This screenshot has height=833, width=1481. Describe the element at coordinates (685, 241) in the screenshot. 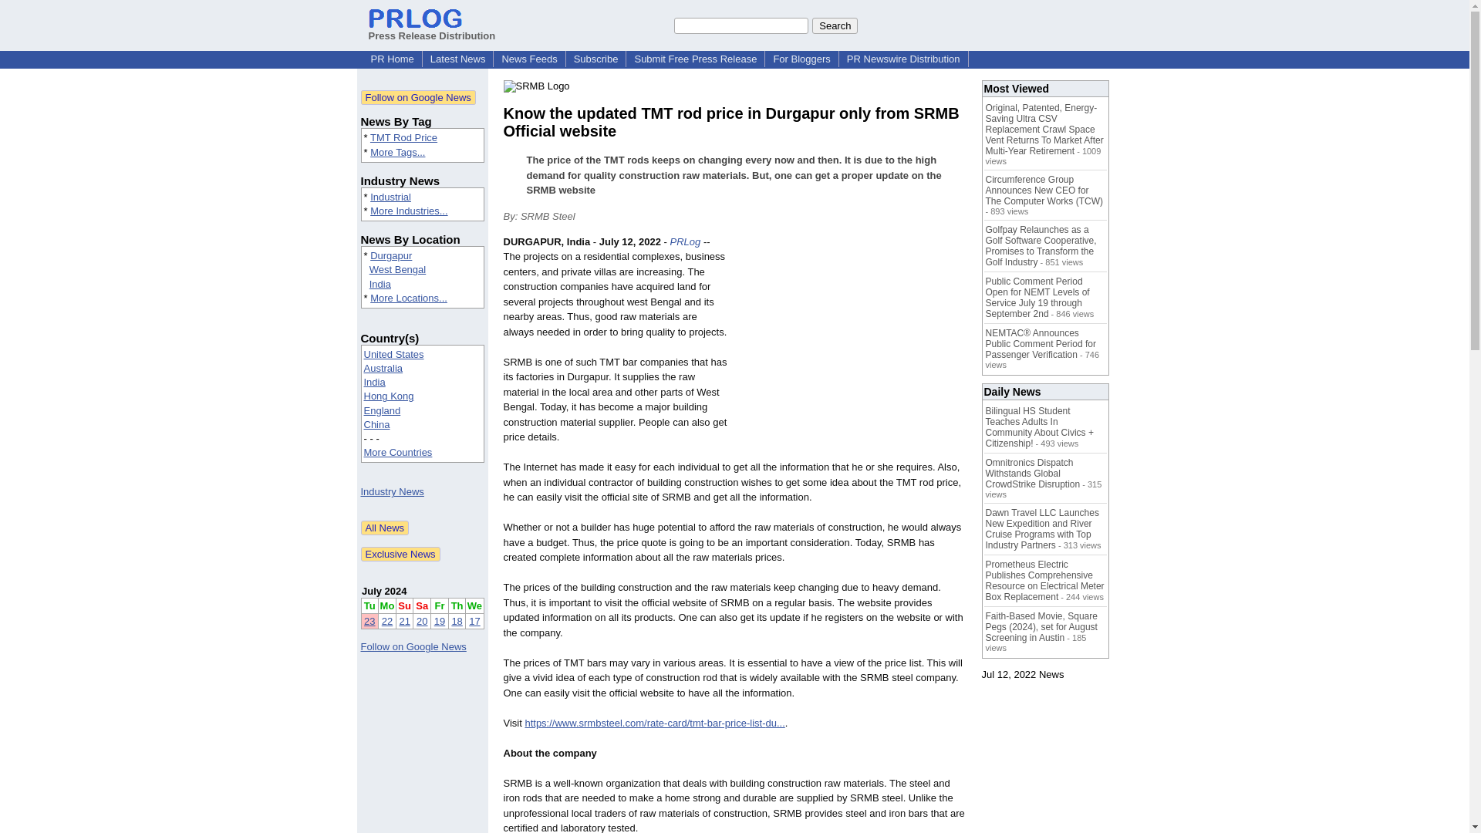

I see `PRLog` at that location.